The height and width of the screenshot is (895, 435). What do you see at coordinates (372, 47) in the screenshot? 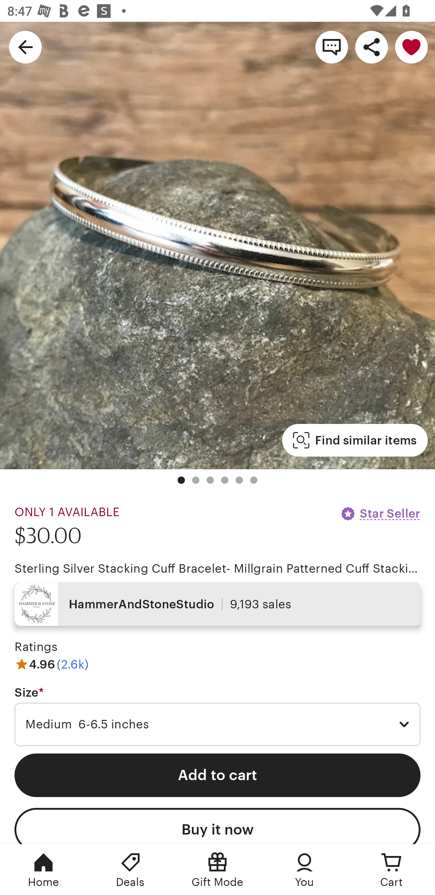
I see `Share` at bounding box center [372, 47].